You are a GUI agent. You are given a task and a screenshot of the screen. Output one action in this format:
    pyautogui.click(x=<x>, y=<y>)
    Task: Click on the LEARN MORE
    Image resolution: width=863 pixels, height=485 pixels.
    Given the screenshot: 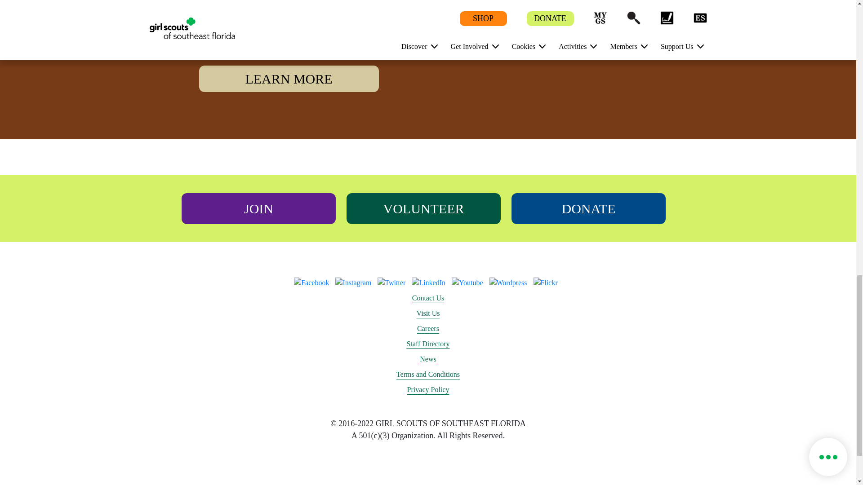 What is the action you would take?
    pyautogui.click(x=289, y=79)
    